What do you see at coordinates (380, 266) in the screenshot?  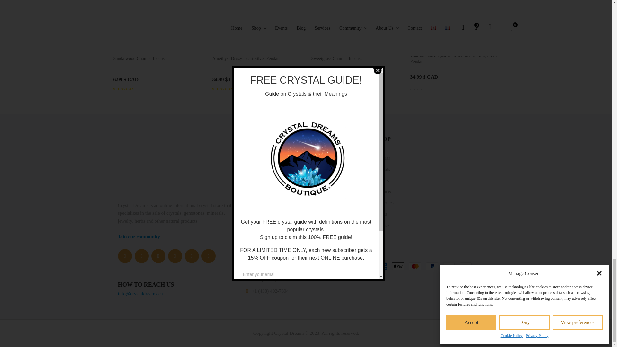 I see `American Express` at bounding box center [380, 266].